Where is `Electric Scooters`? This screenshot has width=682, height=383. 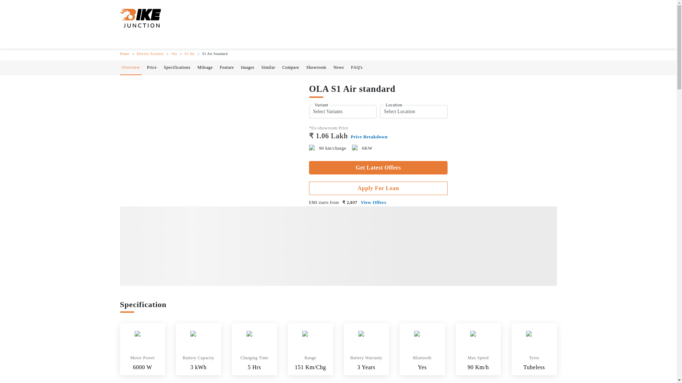
Electric Scooters is located at coordinates (151, 53).